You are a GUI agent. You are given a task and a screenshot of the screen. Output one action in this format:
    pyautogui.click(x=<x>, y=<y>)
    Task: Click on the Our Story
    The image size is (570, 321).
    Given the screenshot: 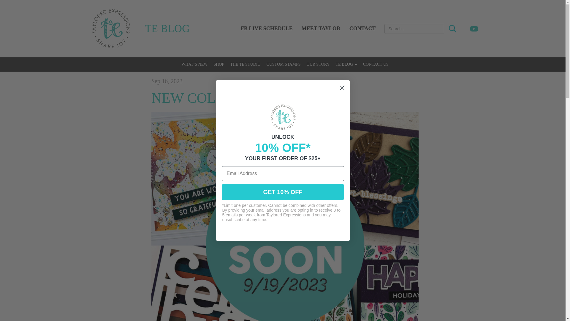 What is the action you would take?
    pyautogui.click(x=318, y=64)
    